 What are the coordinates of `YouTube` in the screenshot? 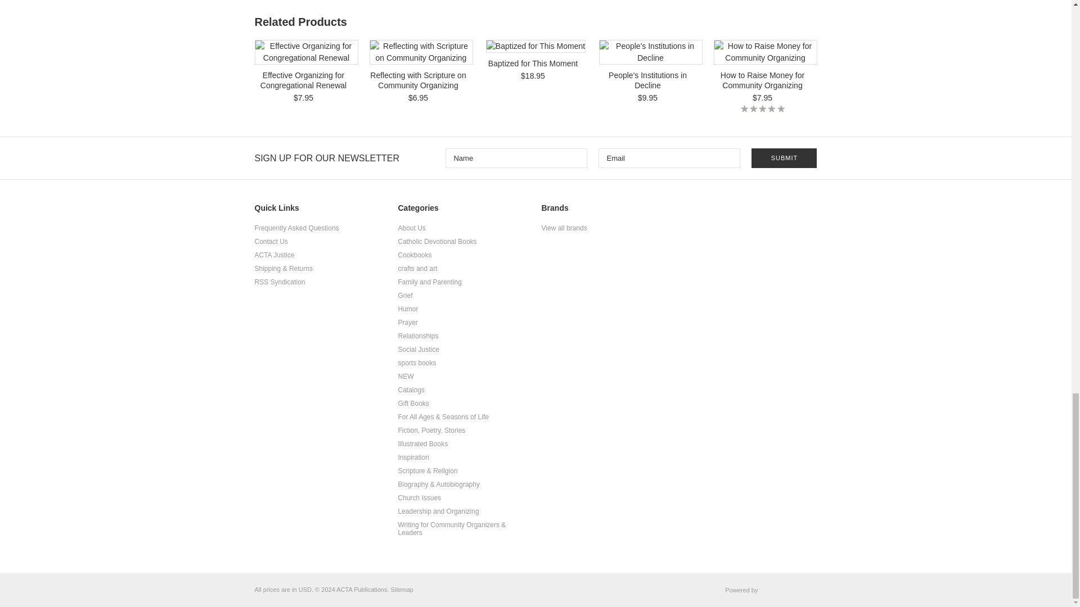 It's located at (782, 212).